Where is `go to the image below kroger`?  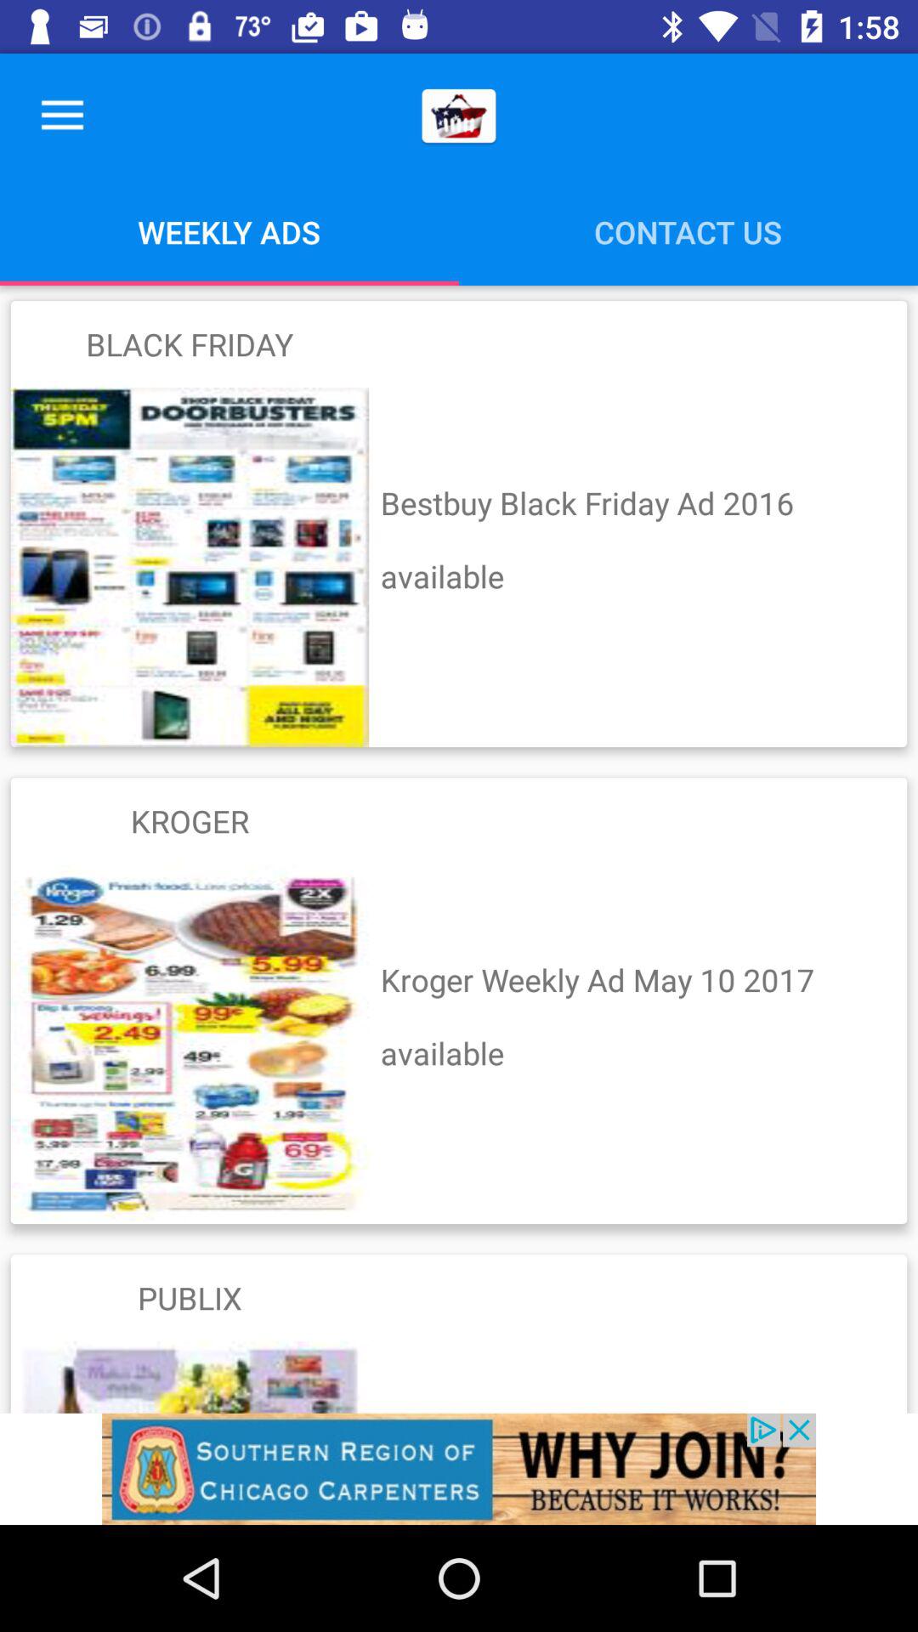 go to the image below kroger is located at coordinates (190, 1044).